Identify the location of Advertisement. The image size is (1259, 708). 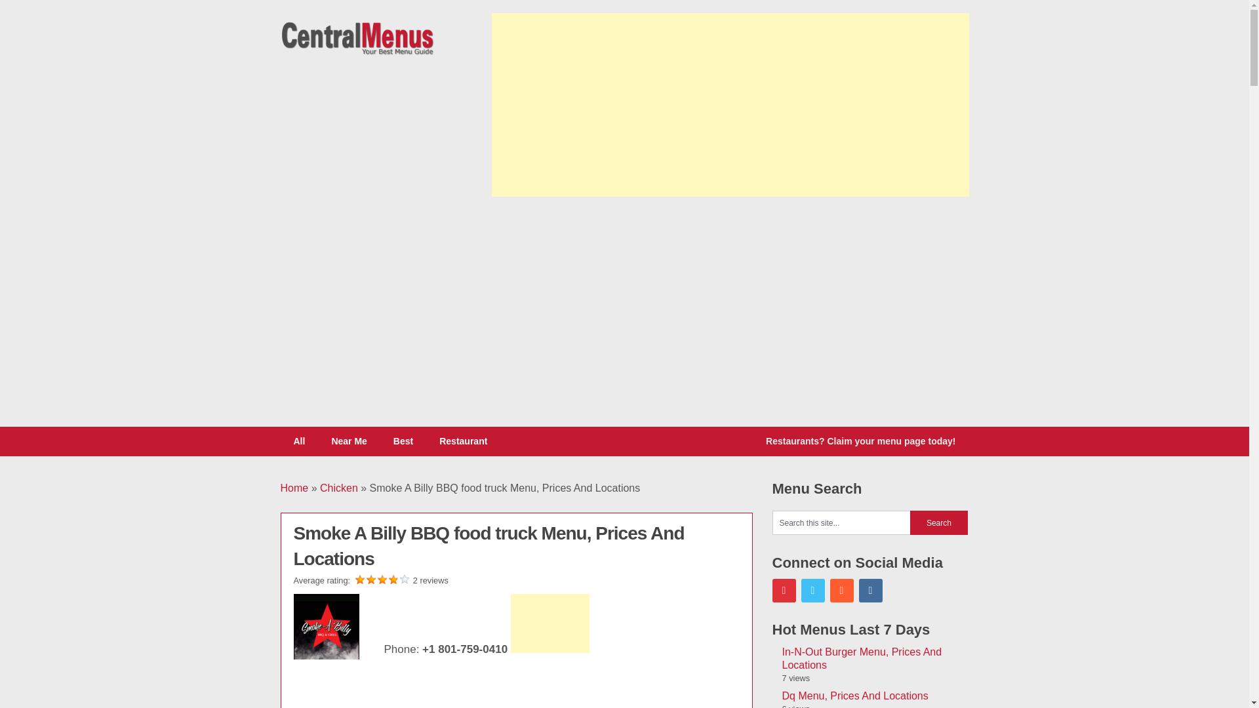
(424, 686).